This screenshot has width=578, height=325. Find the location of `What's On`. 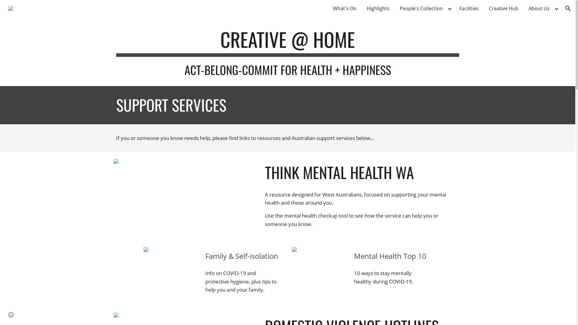

What's On is located at coordinates (345, 8).